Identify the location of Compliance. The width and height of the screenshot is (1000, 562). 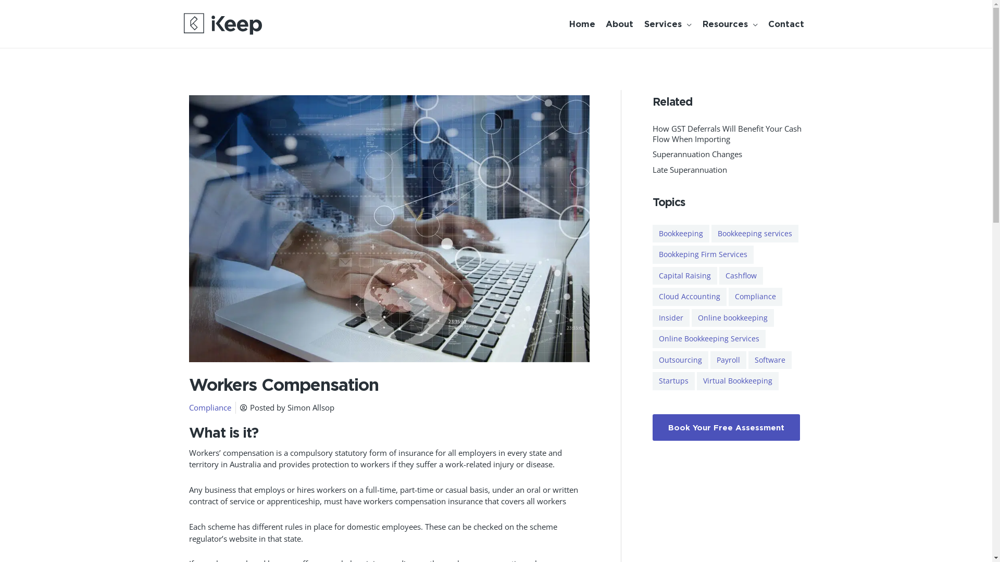
(755, 297).